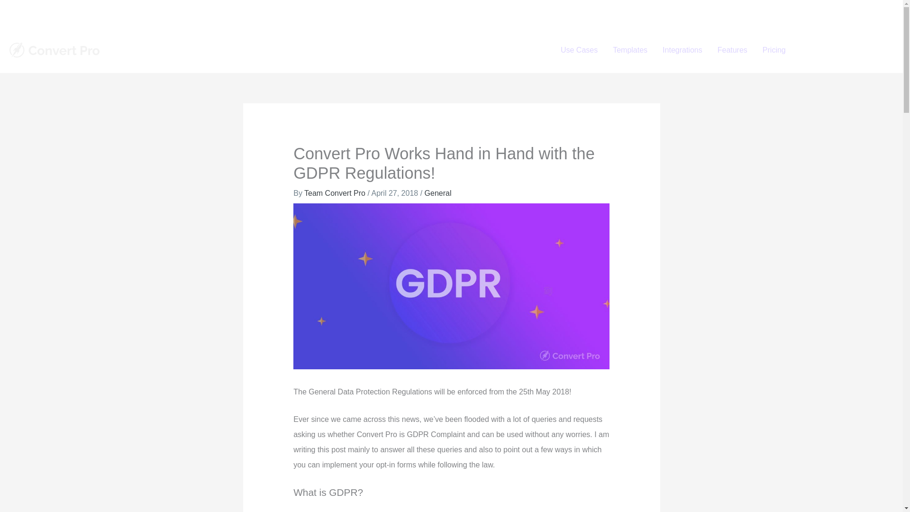 This screenshot has height=512, width=910. What do you see at coordinates (732, 50) in the screenshot?
I see `Features` at bounding box center [732, 50].